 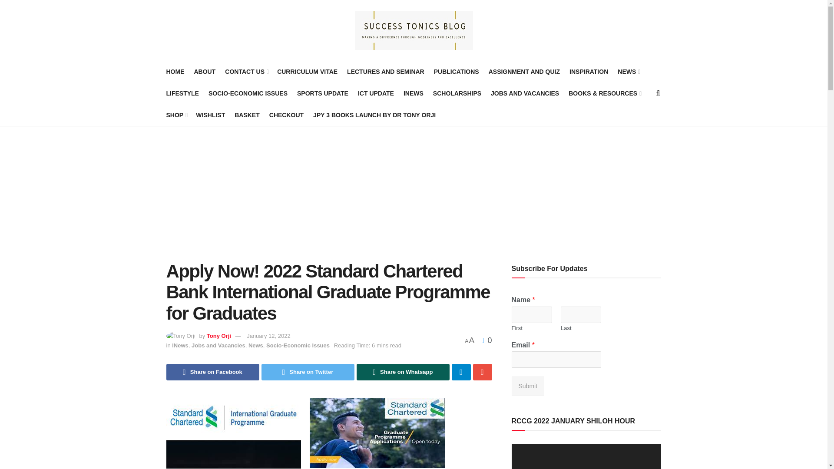 What do you see at coordinates (375, 93) in the screenshot?
I see `ICT UPDATE` at bounding box center [375, 93].